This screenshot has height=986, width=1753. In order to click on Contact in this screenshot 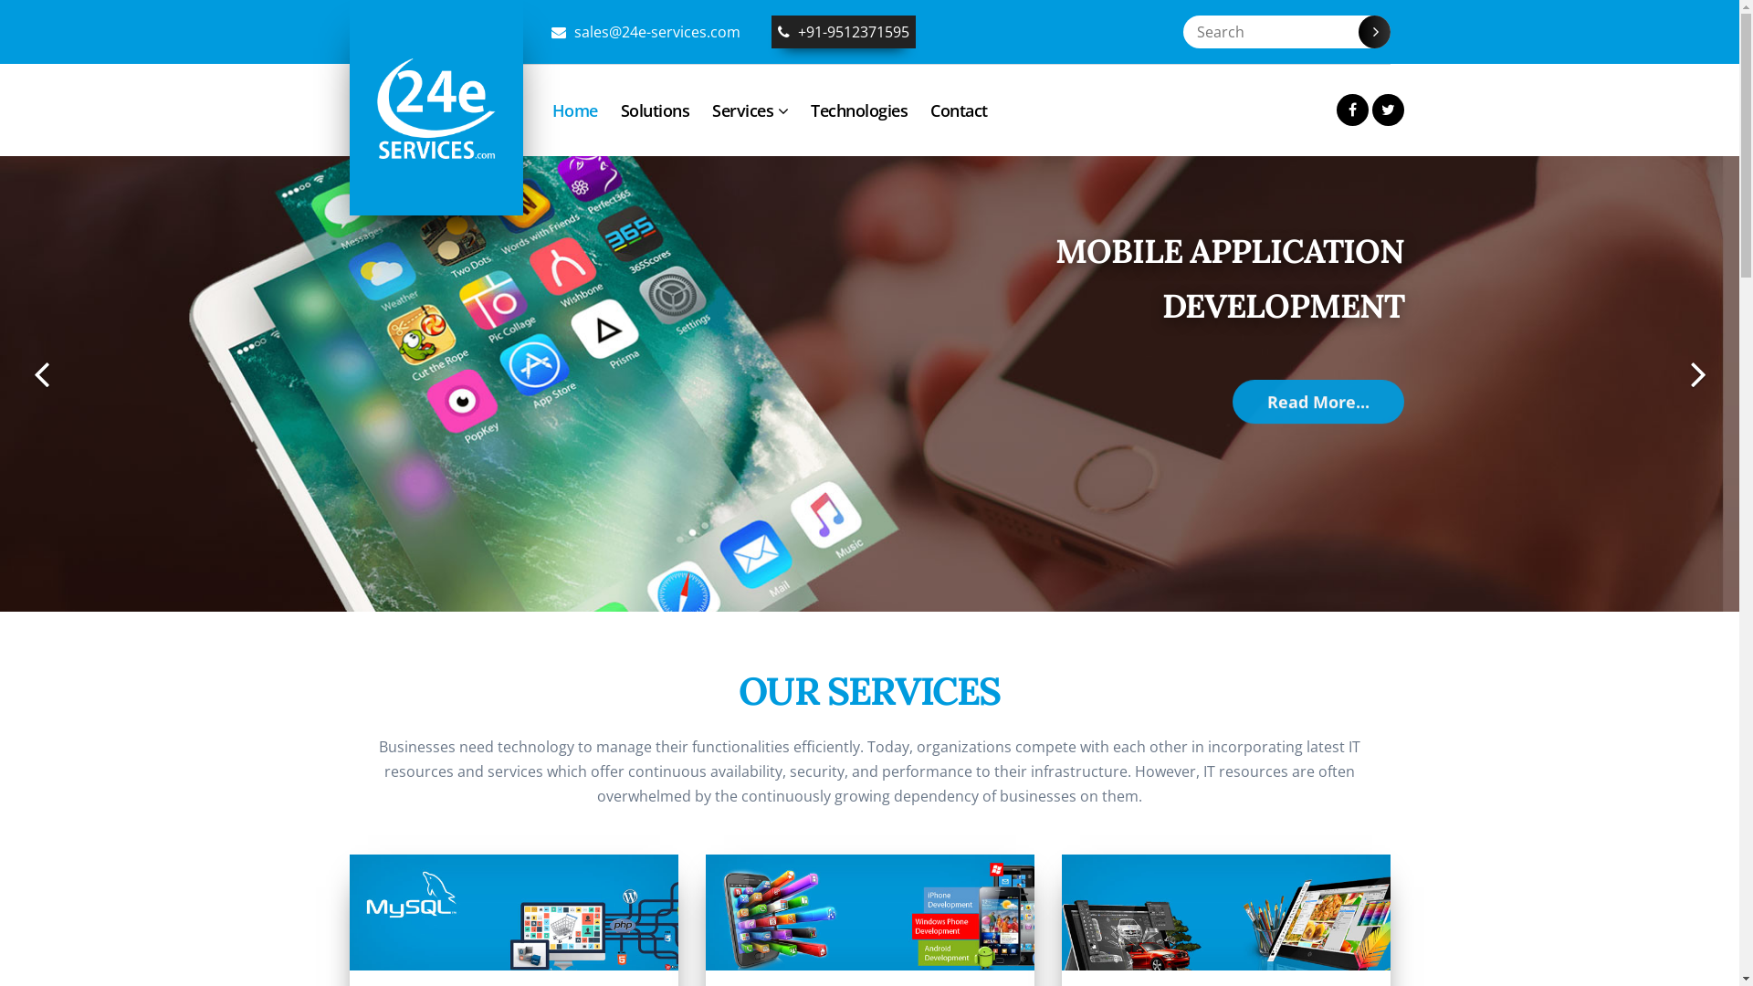, I will do `click(959, 110)`.